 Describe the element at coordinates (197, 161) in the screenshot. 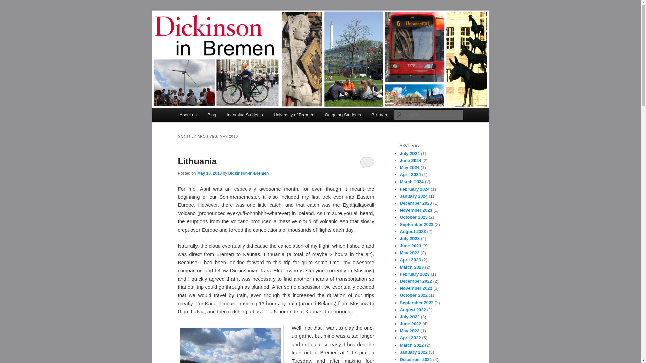

I see `Lithuania` at that location.